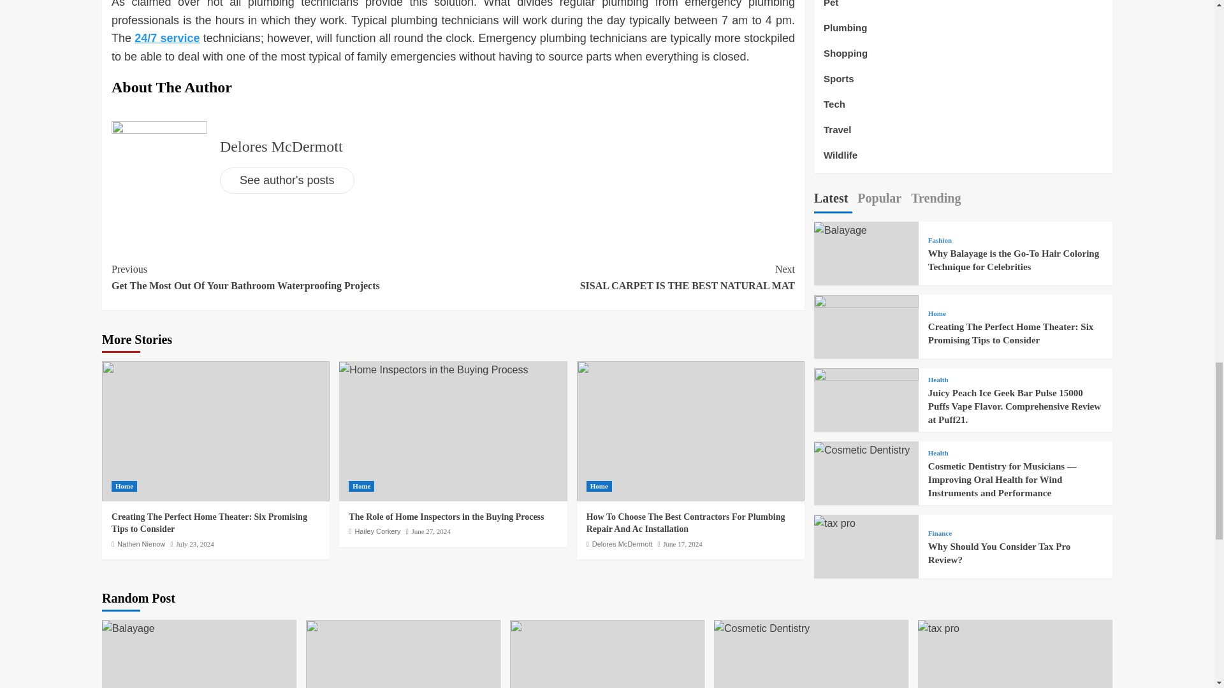 This screenshot has height=688, width=1224. Describe the element at coordinates (599, 486) in the screenshot. I see `Home` at that location.